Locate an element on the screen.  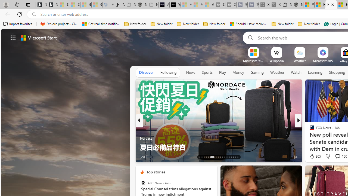
View comments 107 Comment is located at coordinates (335, 157).